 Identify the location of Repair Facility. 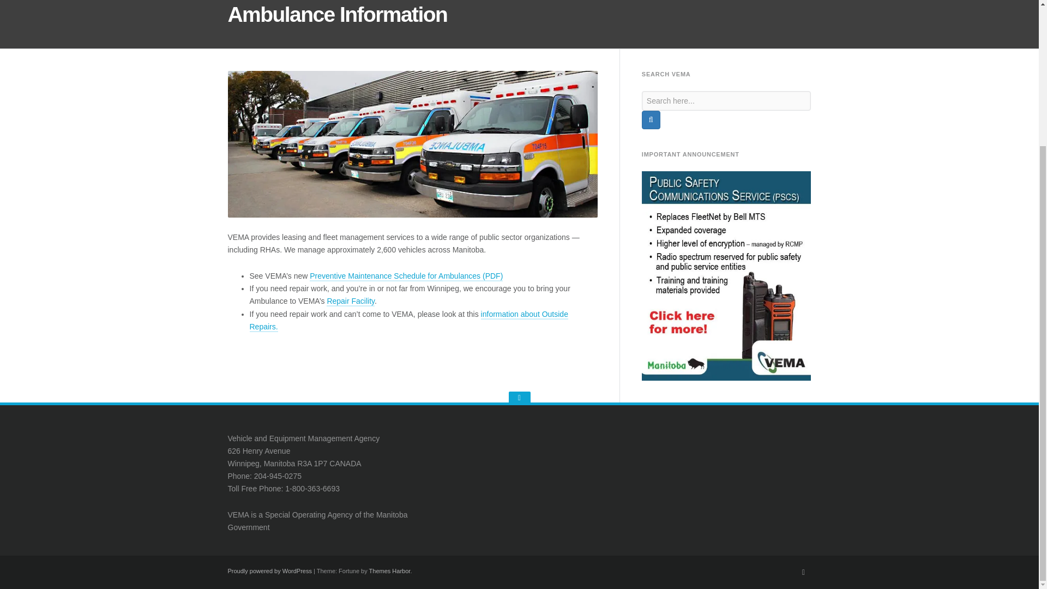
(351, 301).